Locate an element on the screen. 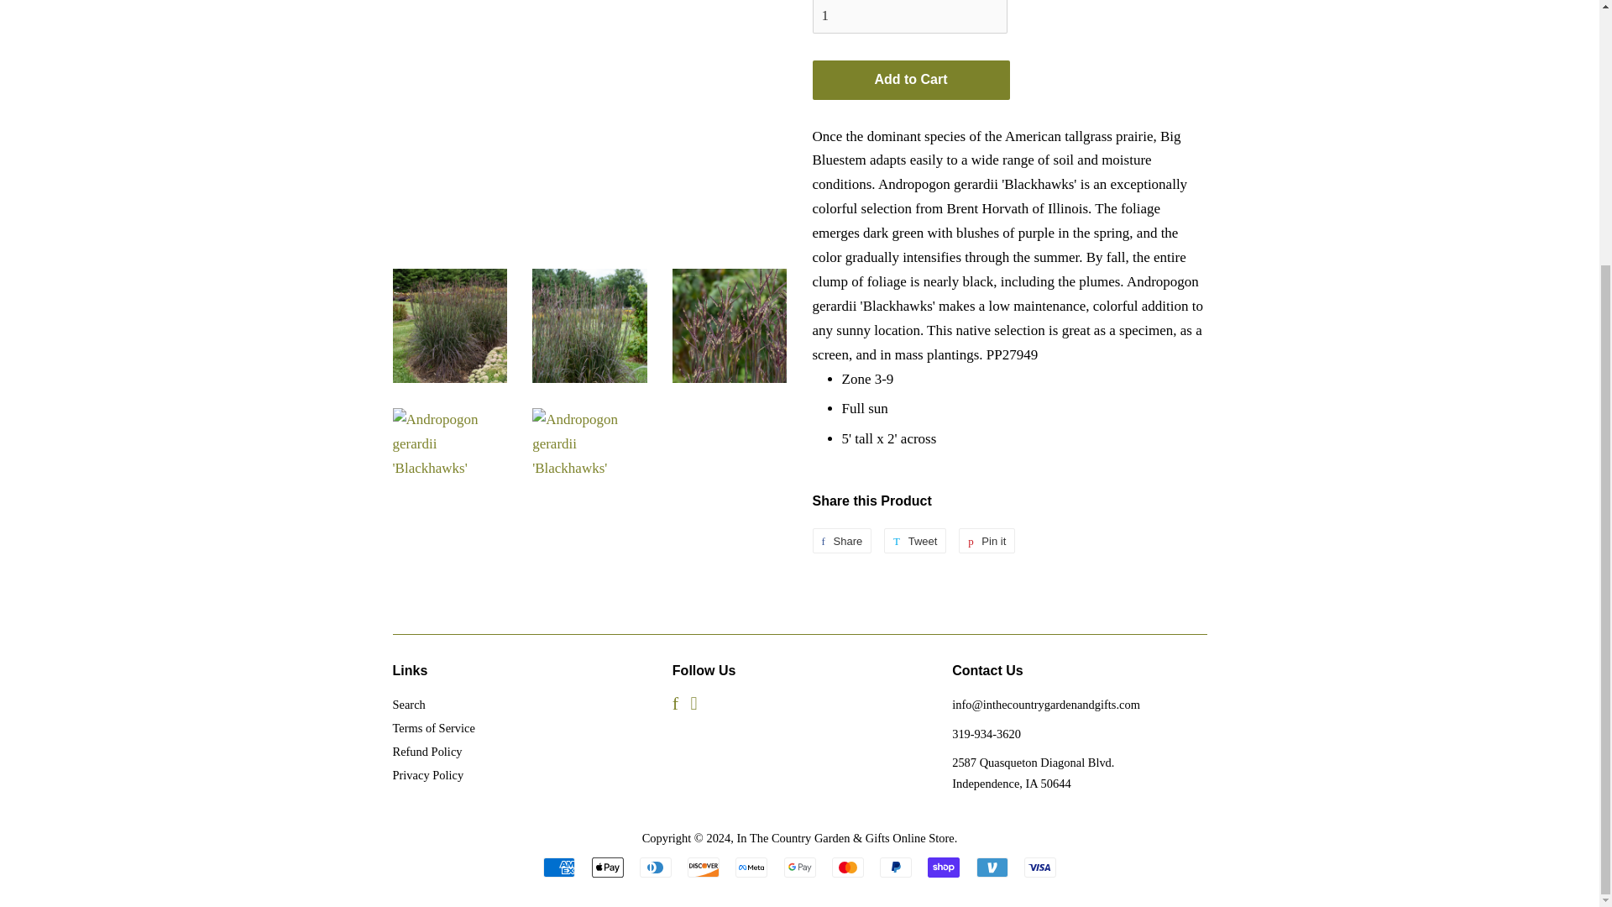 This screenshot has height=907, width=1612. Mastercard is located at coordinates (848, 867).